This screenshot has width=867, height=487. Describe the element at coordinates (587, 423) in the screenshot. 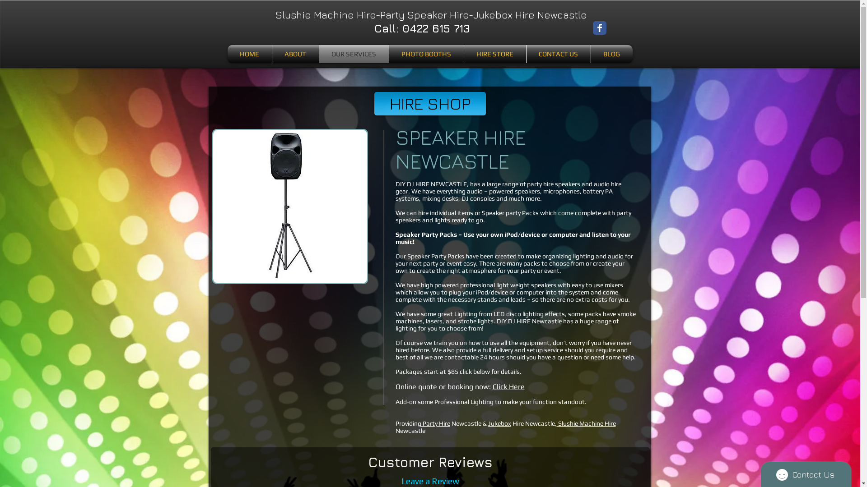

I see `Slushie Machine Hire` at that location.